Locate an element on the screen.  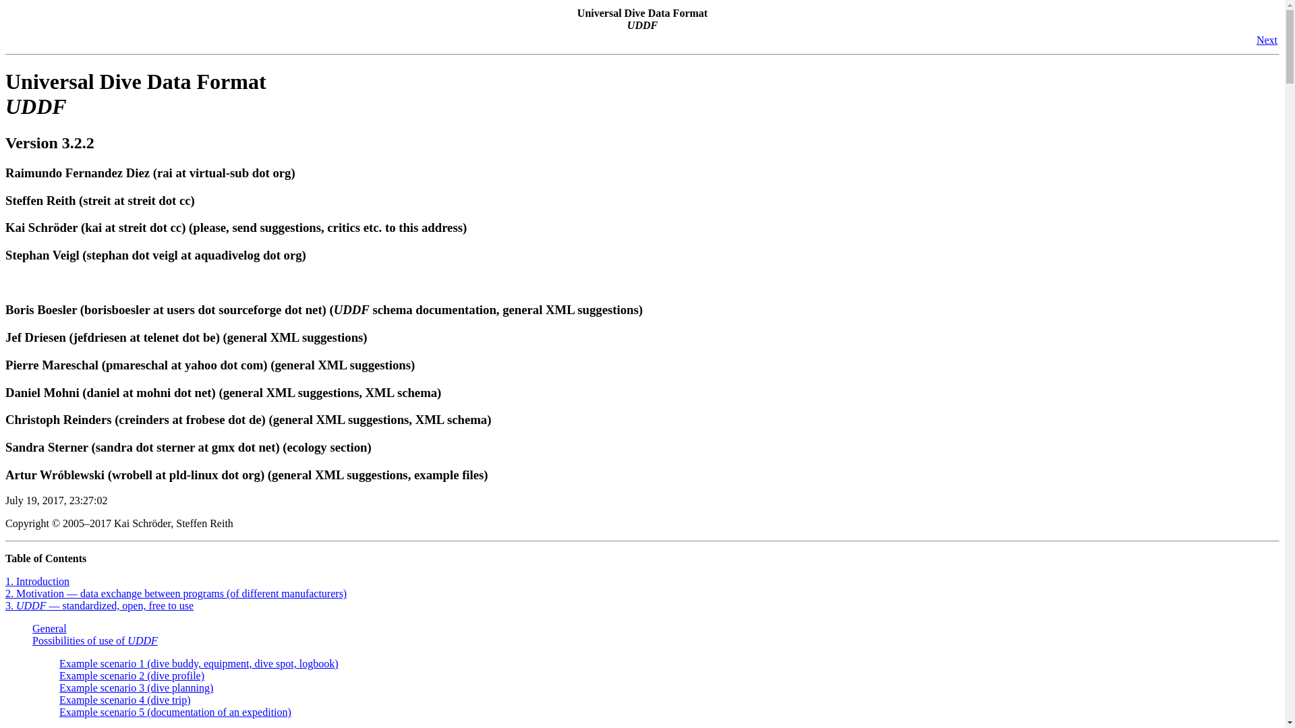
Possibilities of use of UDDF is located at coordinates (95, 640).